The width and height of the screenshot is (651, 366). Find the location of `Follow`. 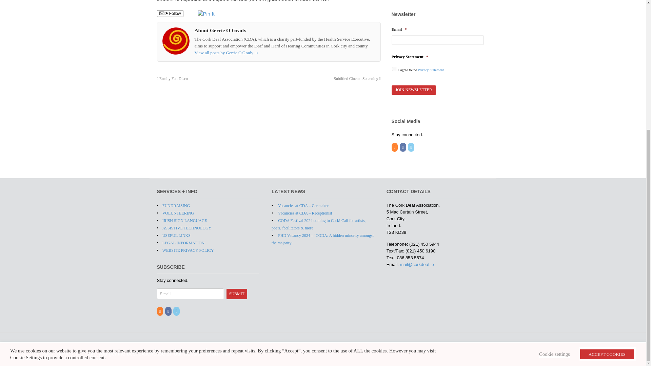

Follow is located at coordinates (170, 14).